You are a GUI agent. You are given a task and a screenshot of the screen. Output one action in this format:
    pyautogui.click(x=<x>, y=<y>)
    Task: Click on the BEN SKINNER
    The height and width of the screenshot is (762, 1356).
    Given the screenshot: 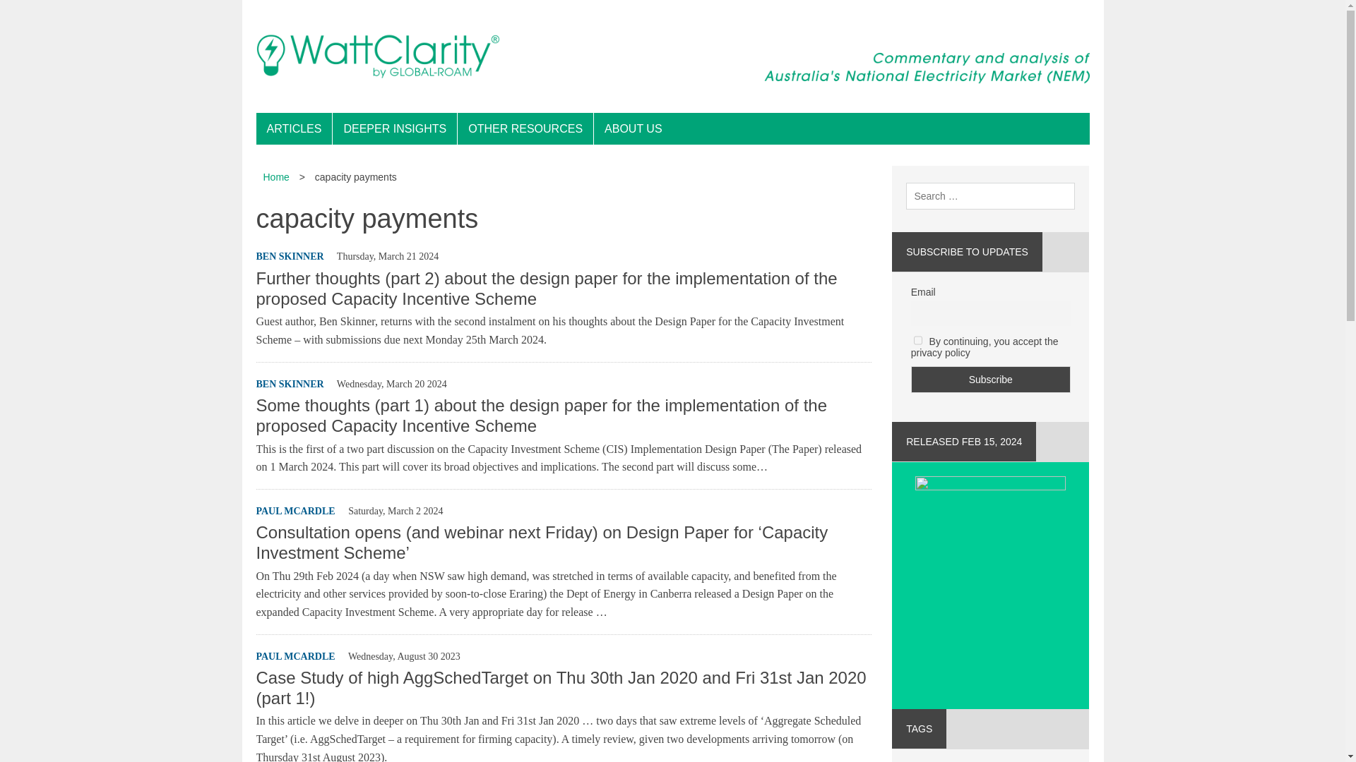 What is the action you would take?
    pyautogui.click(x=290, y=257)
    